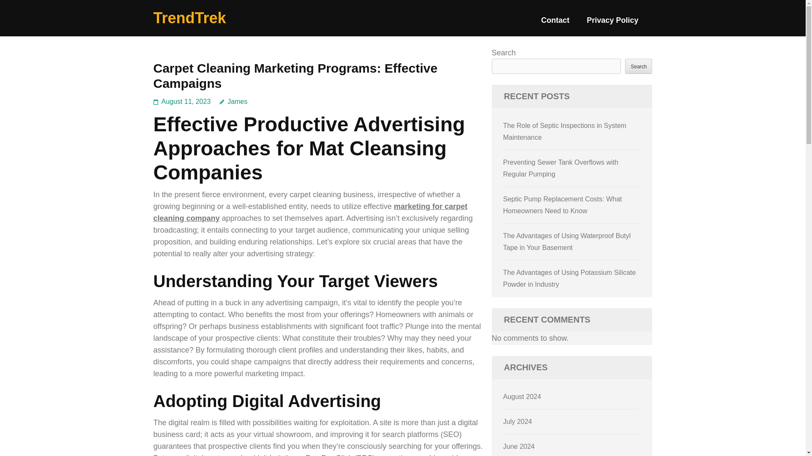 Image resolution: width=812 pixels, height=456 pixels. Describe the element at coordinates (522, 396) in the screenshot. I see `August 2024` at that location.